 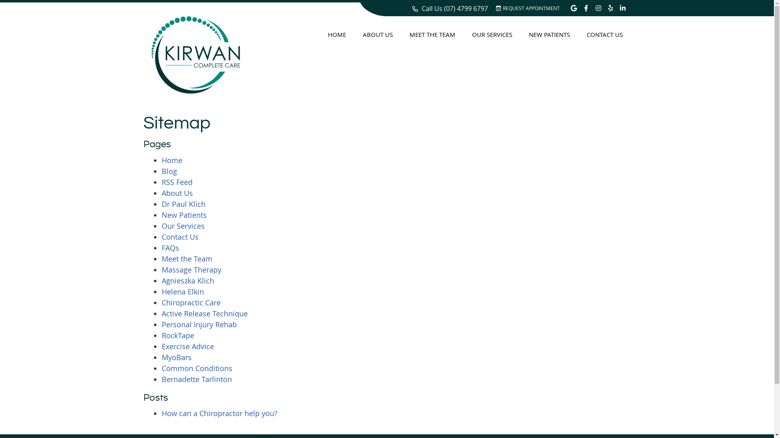 I want to click on New Patients, so click(x=184, y=215).